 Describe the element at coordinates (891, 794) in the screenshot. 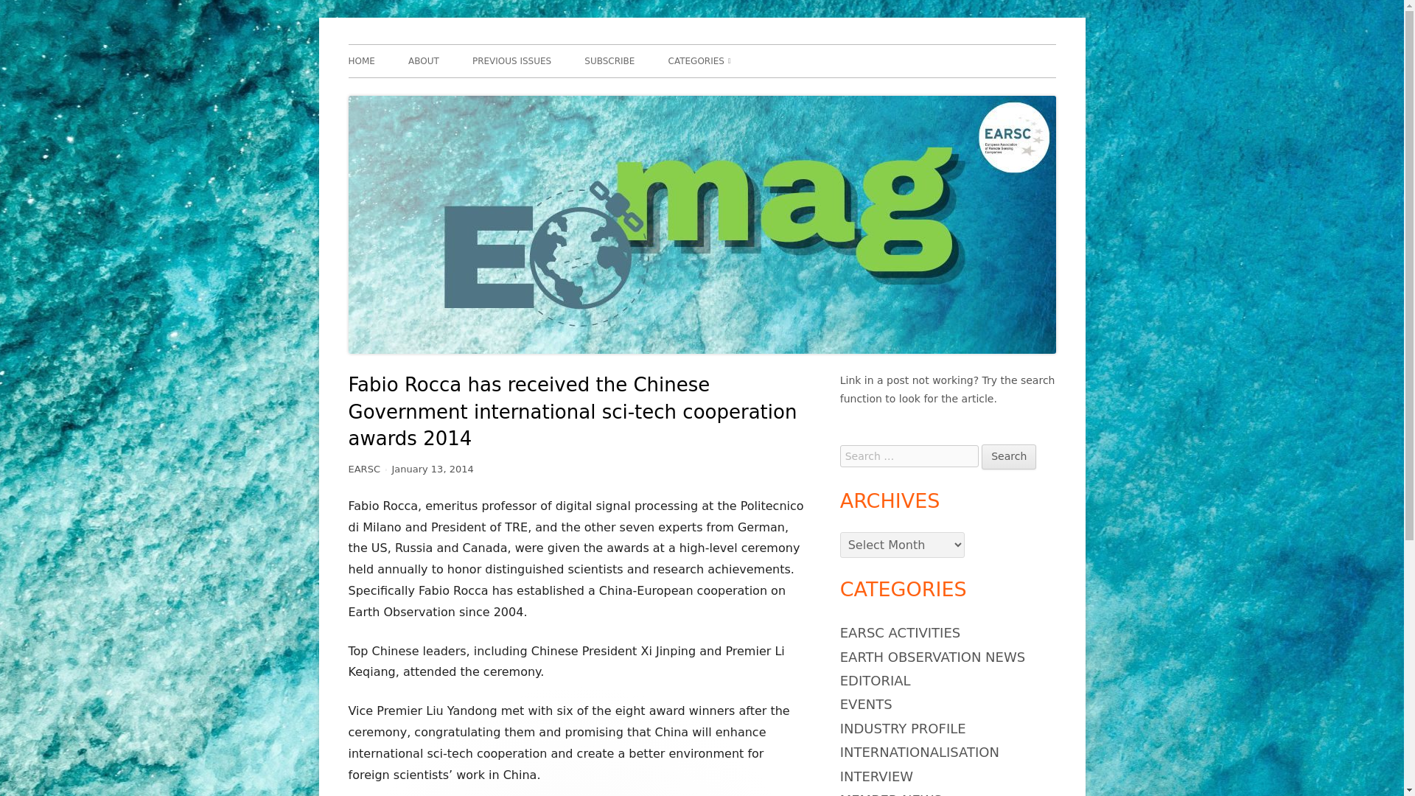

I see `MEMBER NEWS` at that location.